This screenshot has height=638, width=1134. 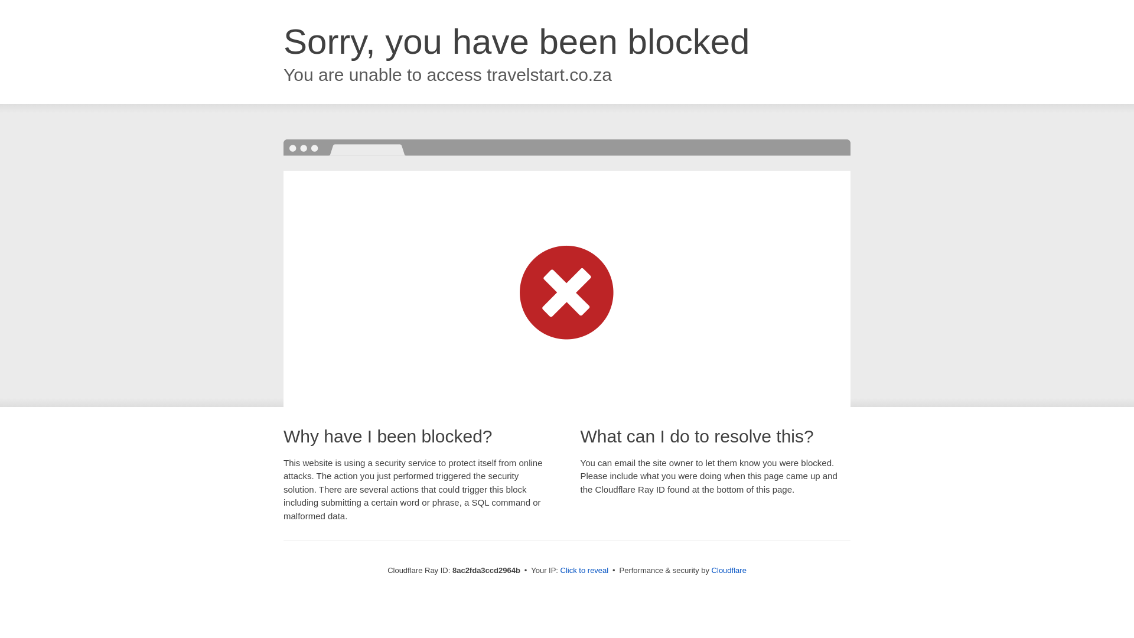 What do you see at coordinates (585, 571) in the screenshot?
I see `Click to reveal` at bounding box center [585, 571].